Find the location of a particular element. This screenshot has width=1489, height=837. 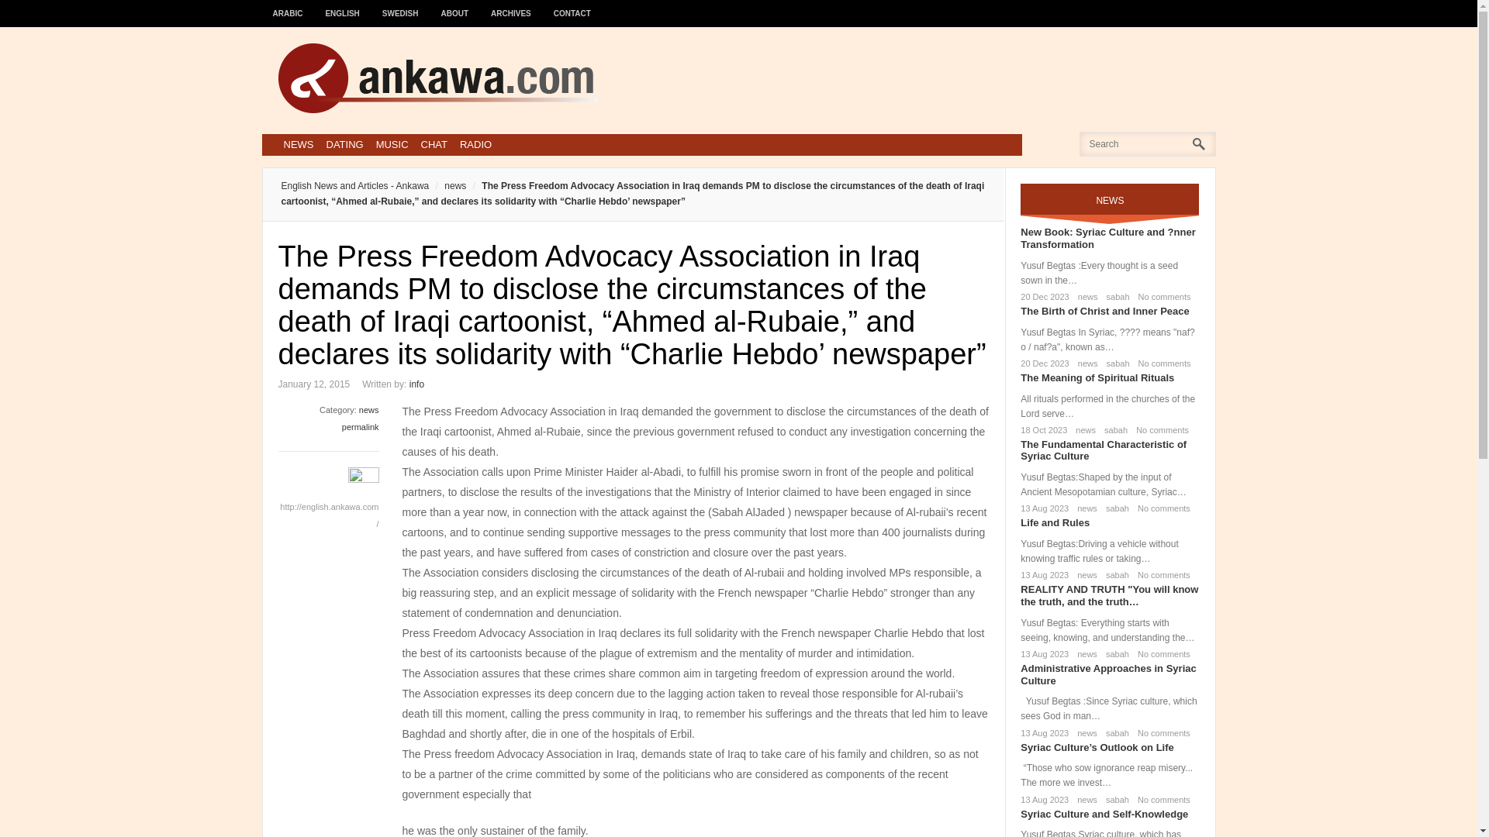

MUSIC is located at coordinates (392, 144).